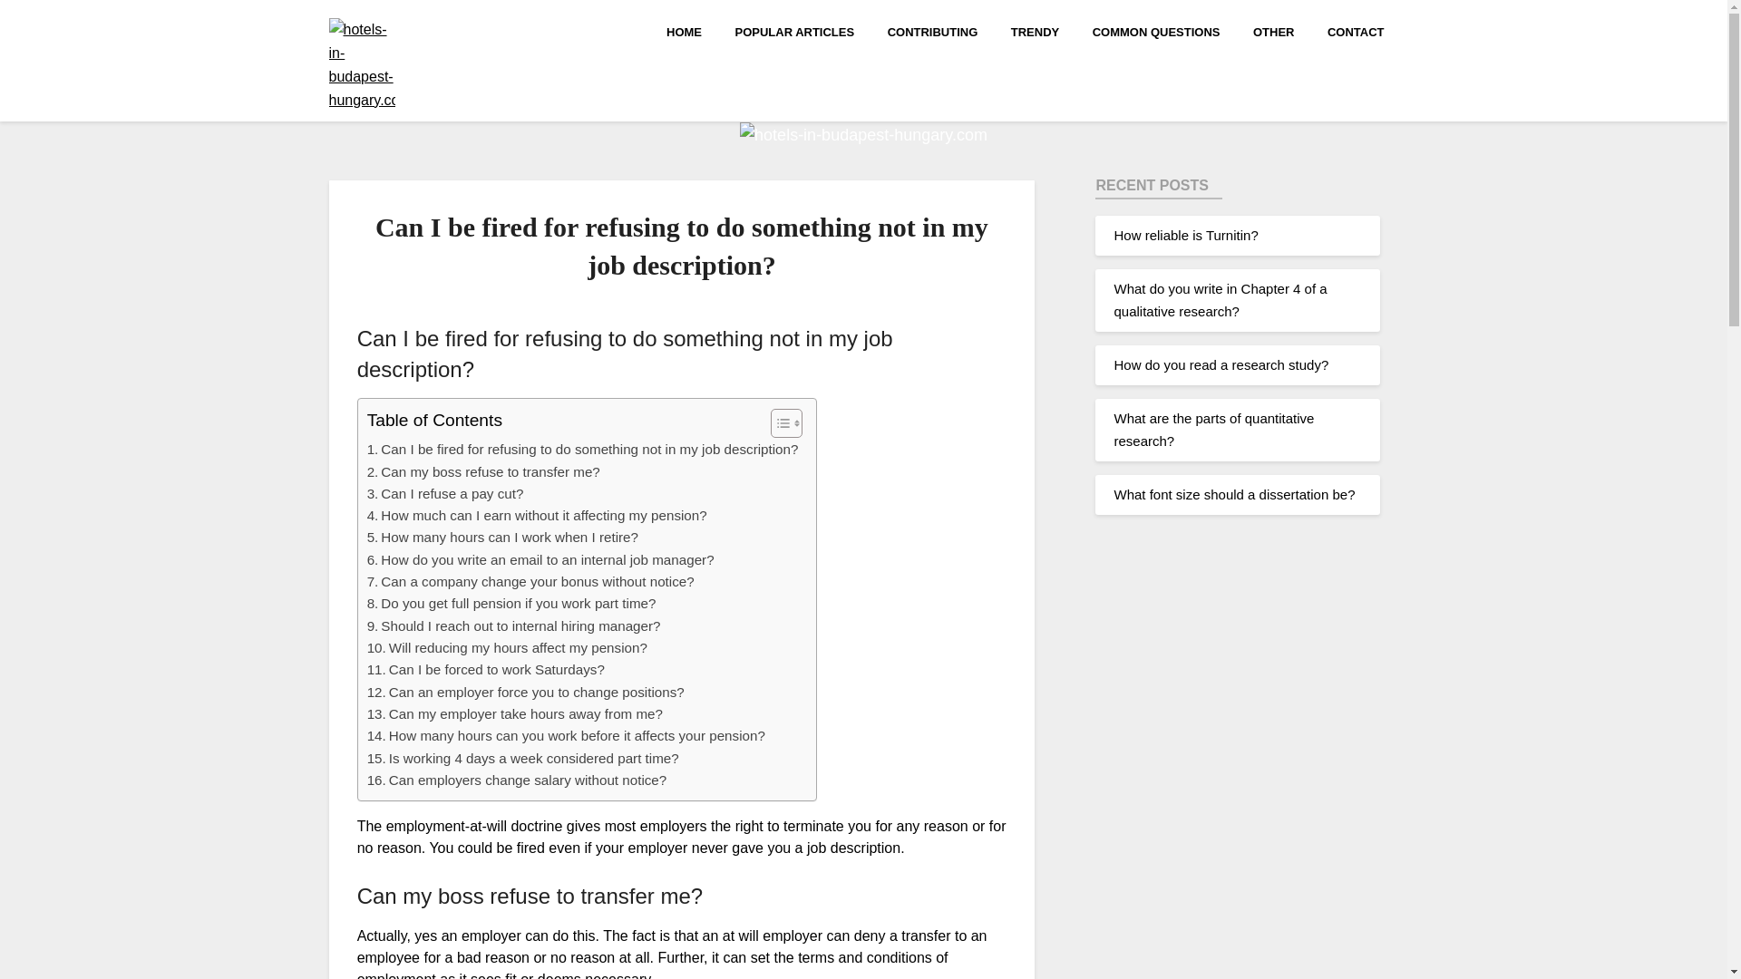  I want to click on How do you write an email to an internal job manager?, so click(540, 559).